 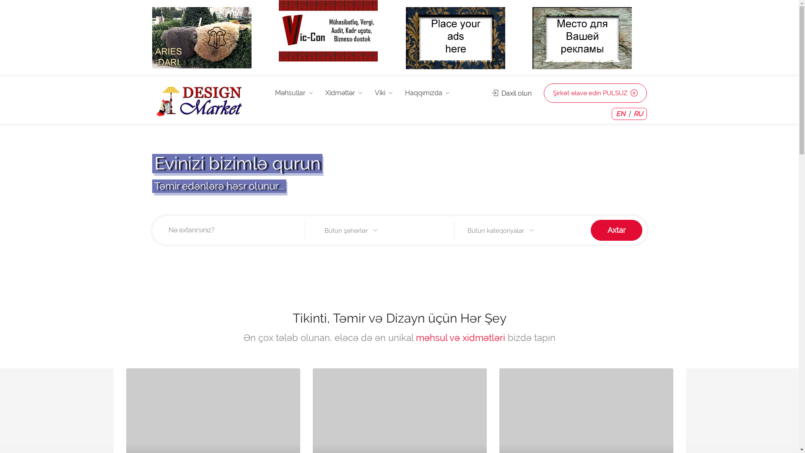 What do you see at coordinates (384, 93) in the screenshot?
I see `Viki` at bounding box center [384, 93].